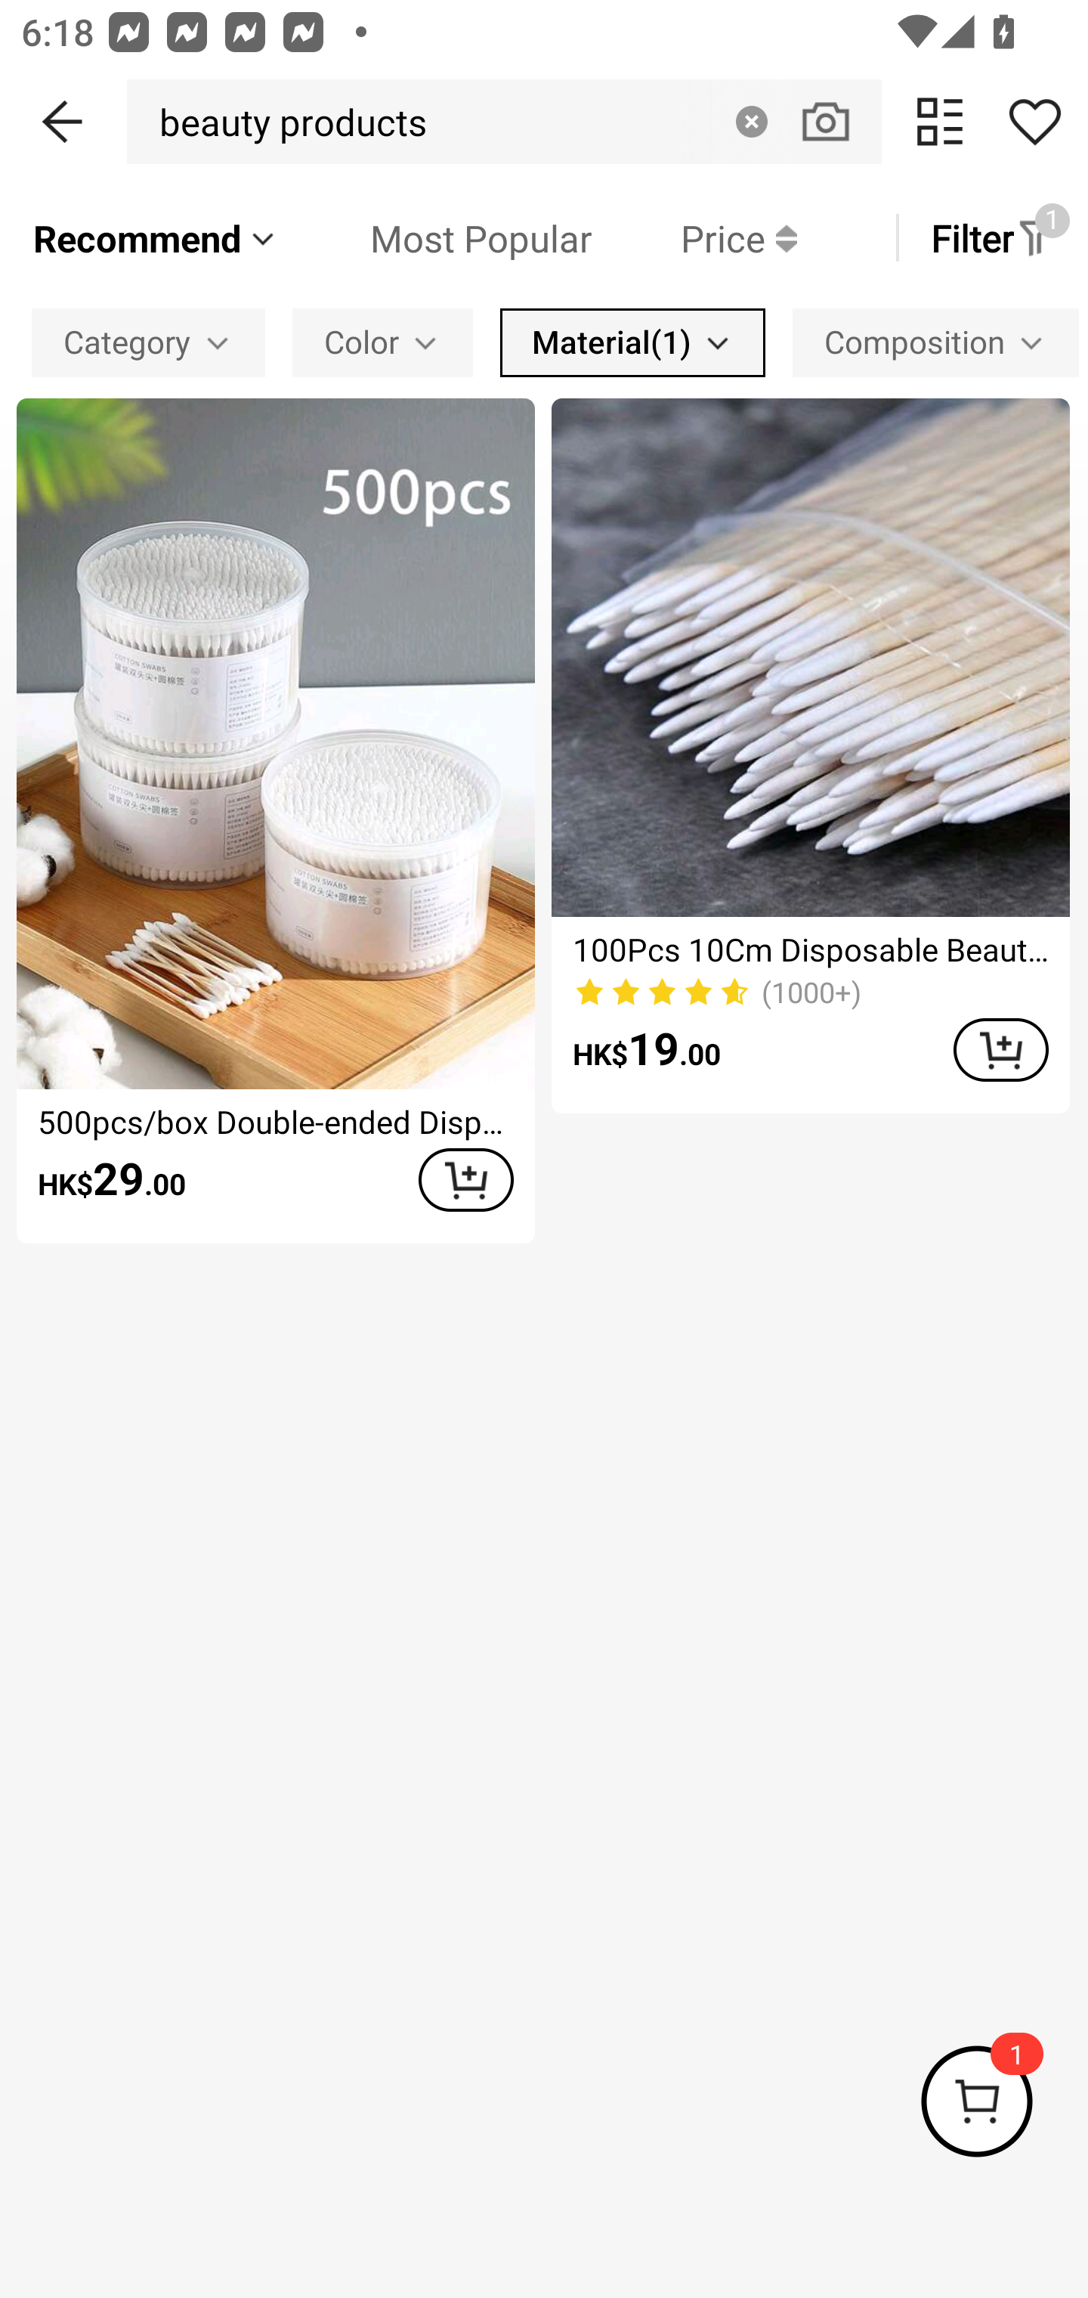 Image resolution: width=1088 pixels, height=2298 pixels. What do you see at coordinates (751, 121) in the screenshot?
I see `Clear` at bounding box center [751, 121].